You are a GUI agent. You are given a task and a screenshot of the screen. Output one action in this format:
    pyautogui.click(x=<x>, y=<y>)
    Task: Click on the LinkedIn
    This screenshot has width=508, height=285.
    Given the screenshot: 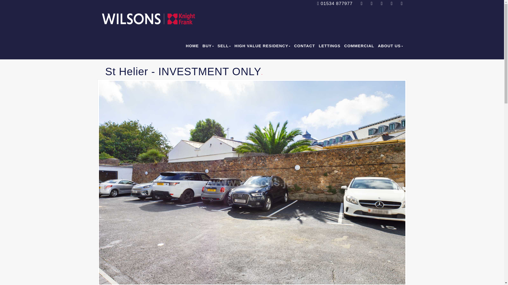 What is the action you would take?
    pyautogui.click(x=392, y=3)
    